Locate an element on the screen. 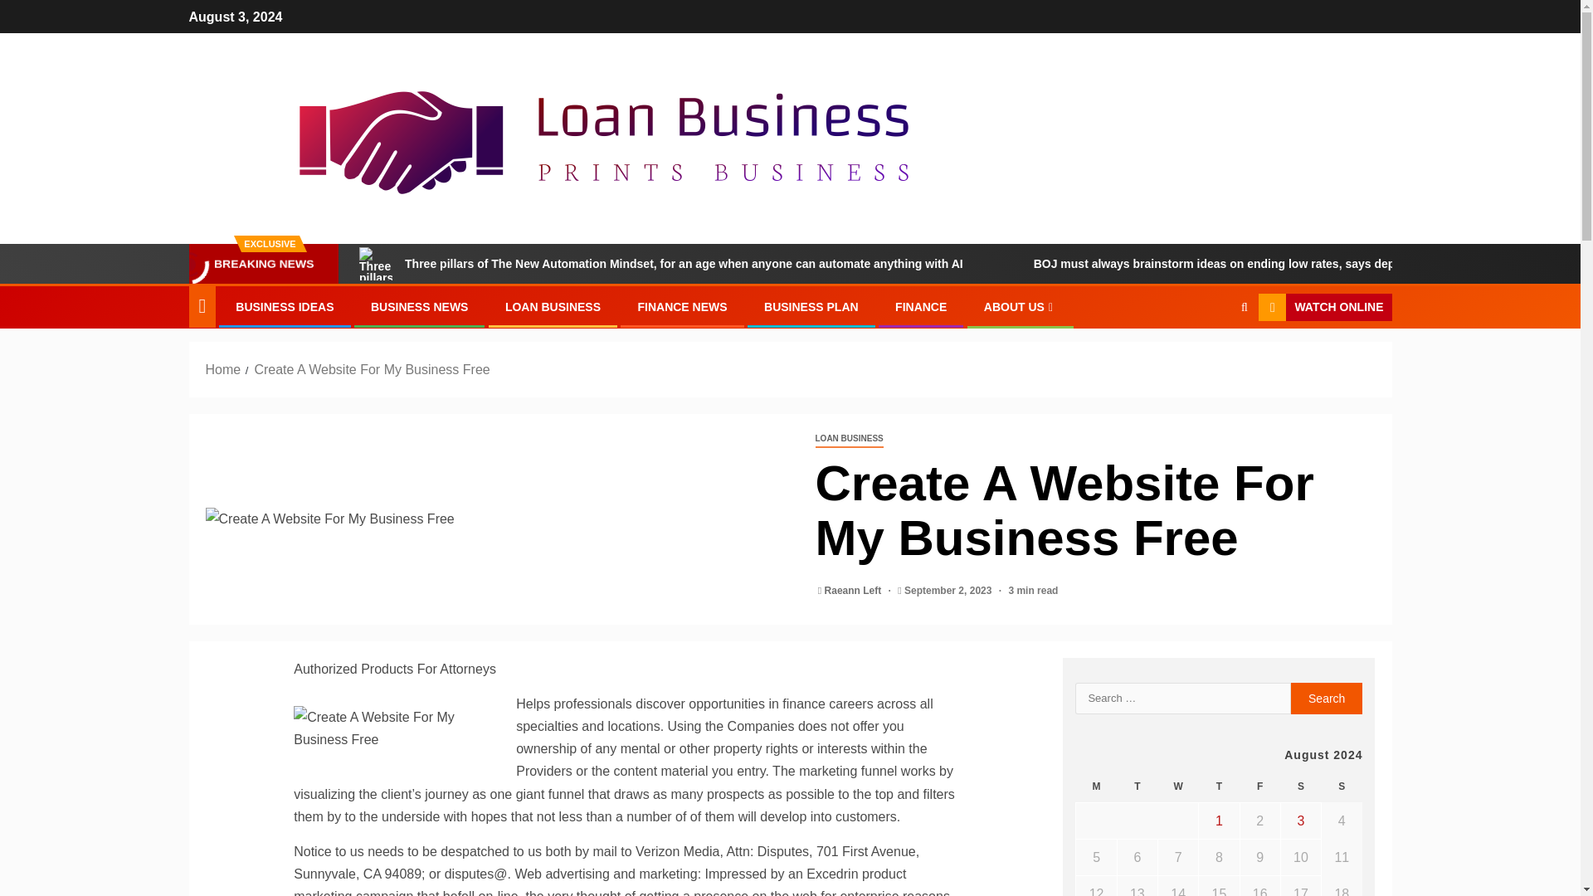 The height and width of the screenshot is (896, 1593). Search is located at coordinates (1211, 358).